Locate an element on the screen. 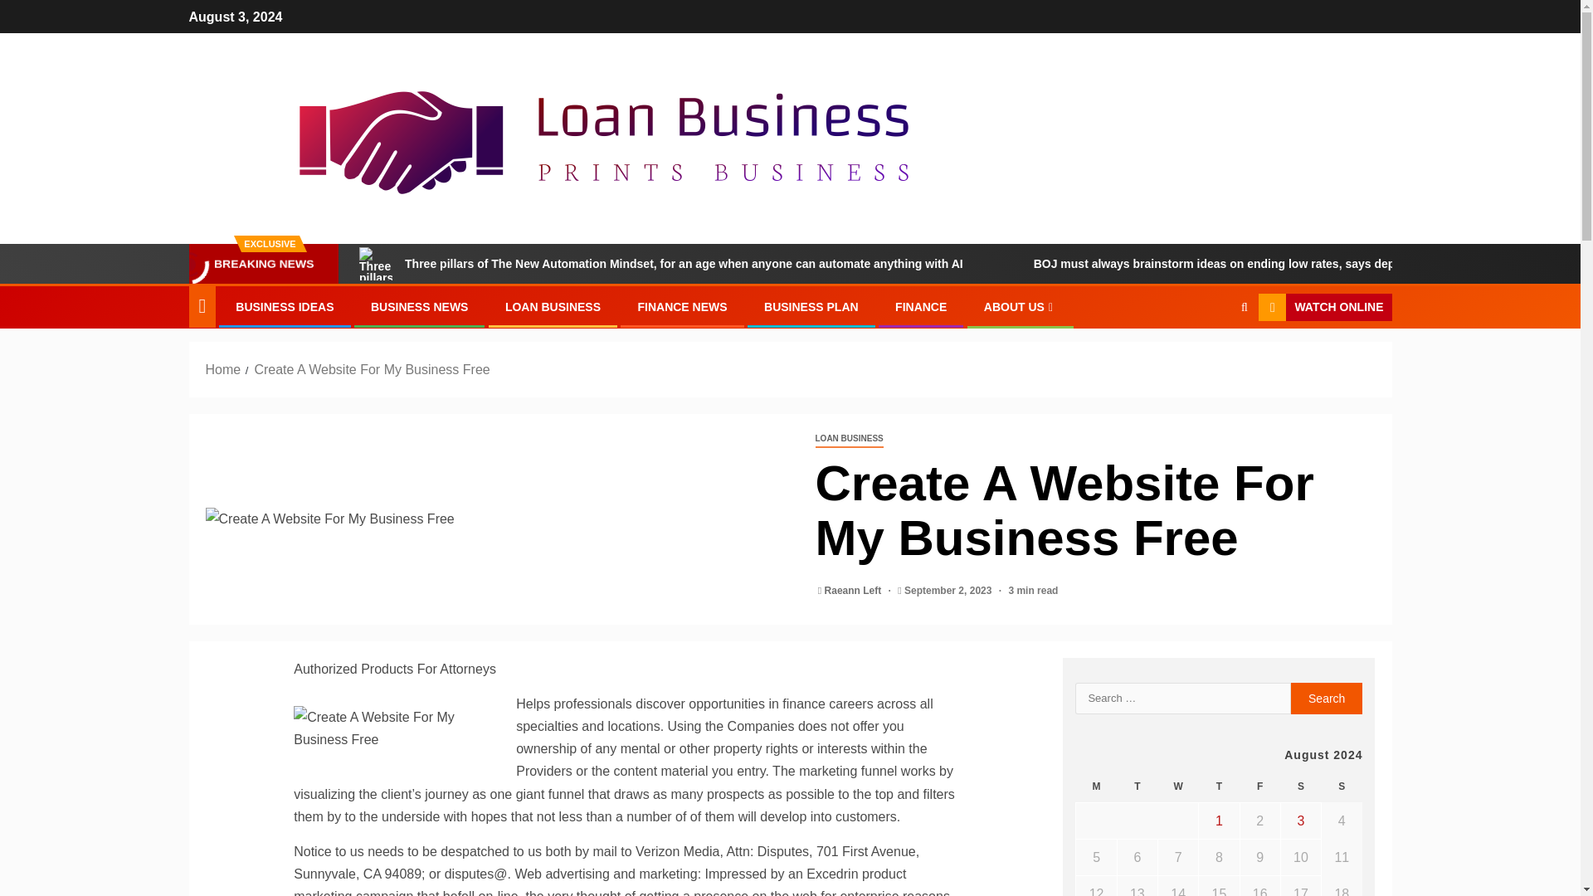 The height and width of the screenshot is (896, 1593). Search is located at coordinates (1211, 358).